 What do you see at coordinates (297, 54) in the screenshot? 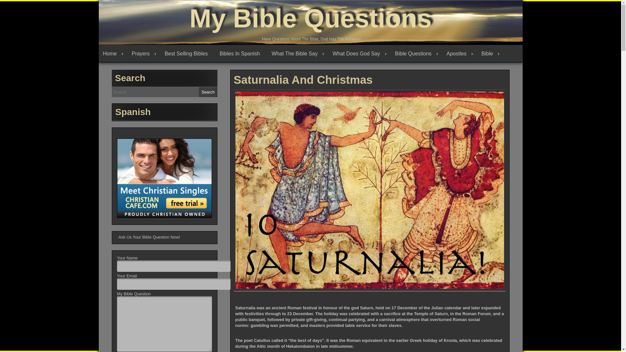
I see `What The Bible Say` at bounding box center [297, 54].